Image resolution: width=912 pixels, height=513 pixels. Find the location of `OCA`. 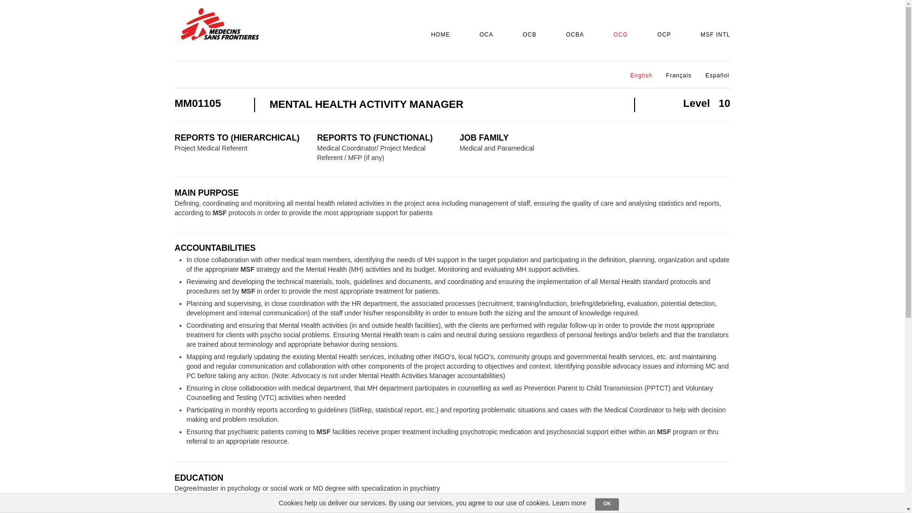

OCA is located at coordinates (483, 35).